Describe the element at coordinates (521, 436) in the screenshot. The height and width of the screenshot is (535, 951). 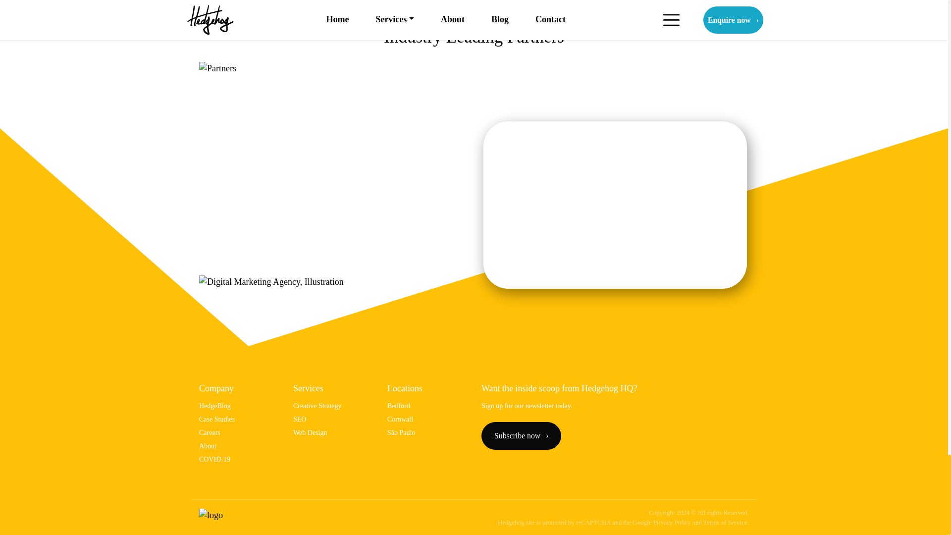
I see `Subscribe` at that location.